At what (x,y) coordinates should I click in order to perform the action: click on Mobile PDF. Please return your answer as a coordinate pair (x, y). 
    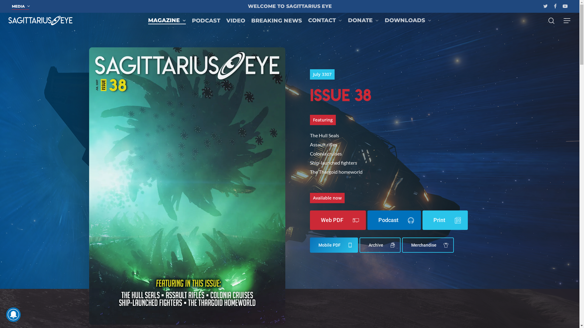
    Looking at the image, I should click on (334, 245).